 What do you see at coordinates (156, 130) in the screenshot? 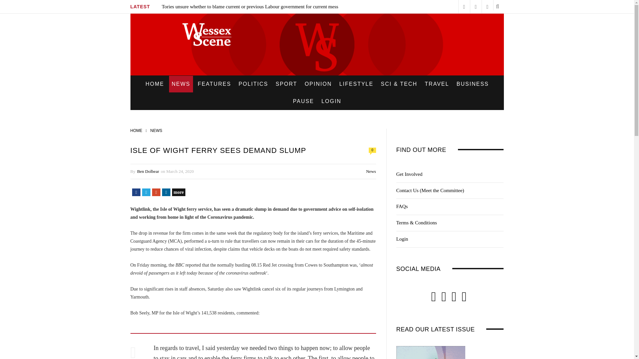
I see `NEWS` at bounding box center [156, 130].